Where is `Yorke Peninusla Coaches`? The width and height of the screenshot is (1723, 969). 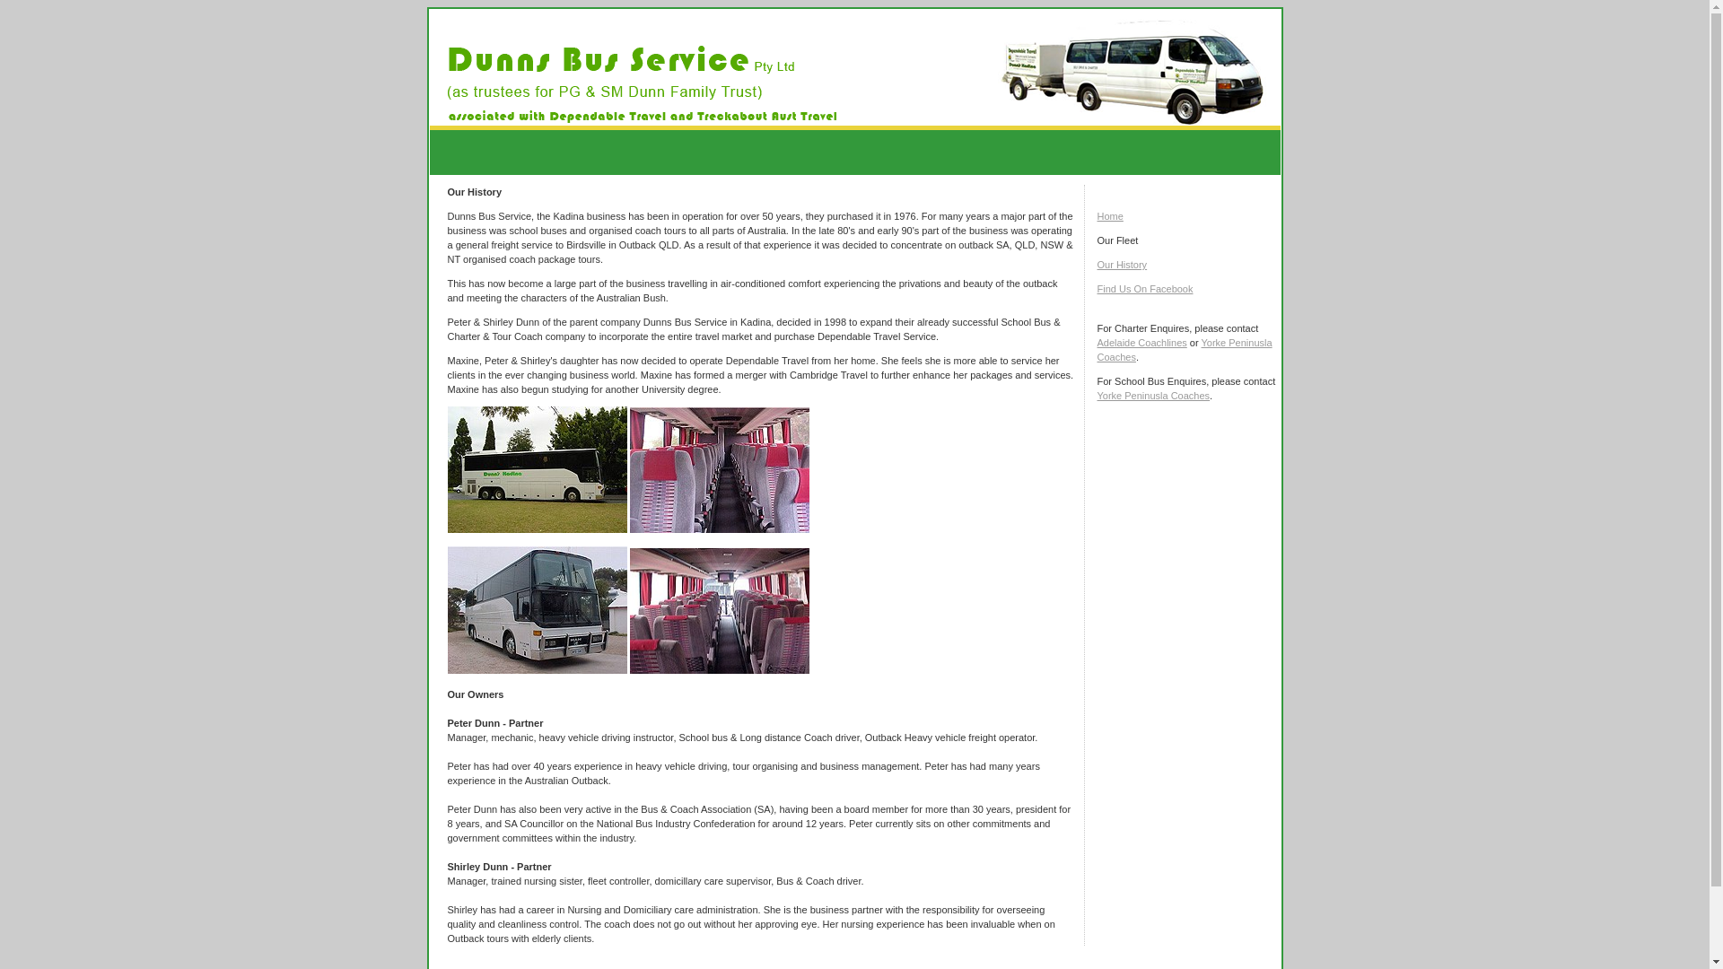 Yorke Peninusla Coaches is located at coordinates (1153, 395).